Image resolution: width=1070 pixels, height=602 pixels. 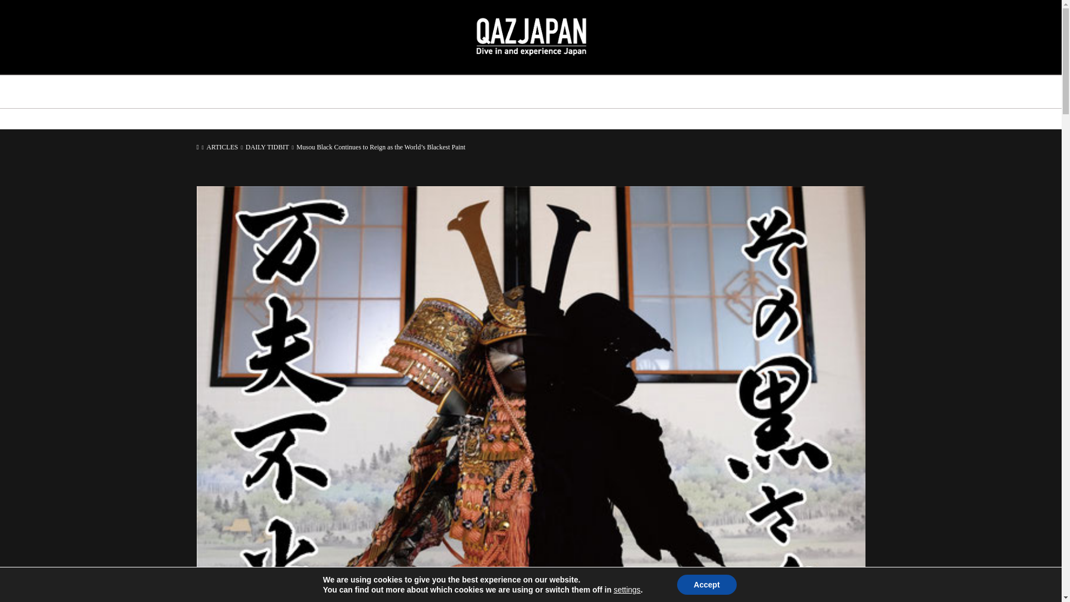 What do you see at coordinates (588, 92) in the screenshot?
I see `BUSINESS` at bounding box center [588, 92].